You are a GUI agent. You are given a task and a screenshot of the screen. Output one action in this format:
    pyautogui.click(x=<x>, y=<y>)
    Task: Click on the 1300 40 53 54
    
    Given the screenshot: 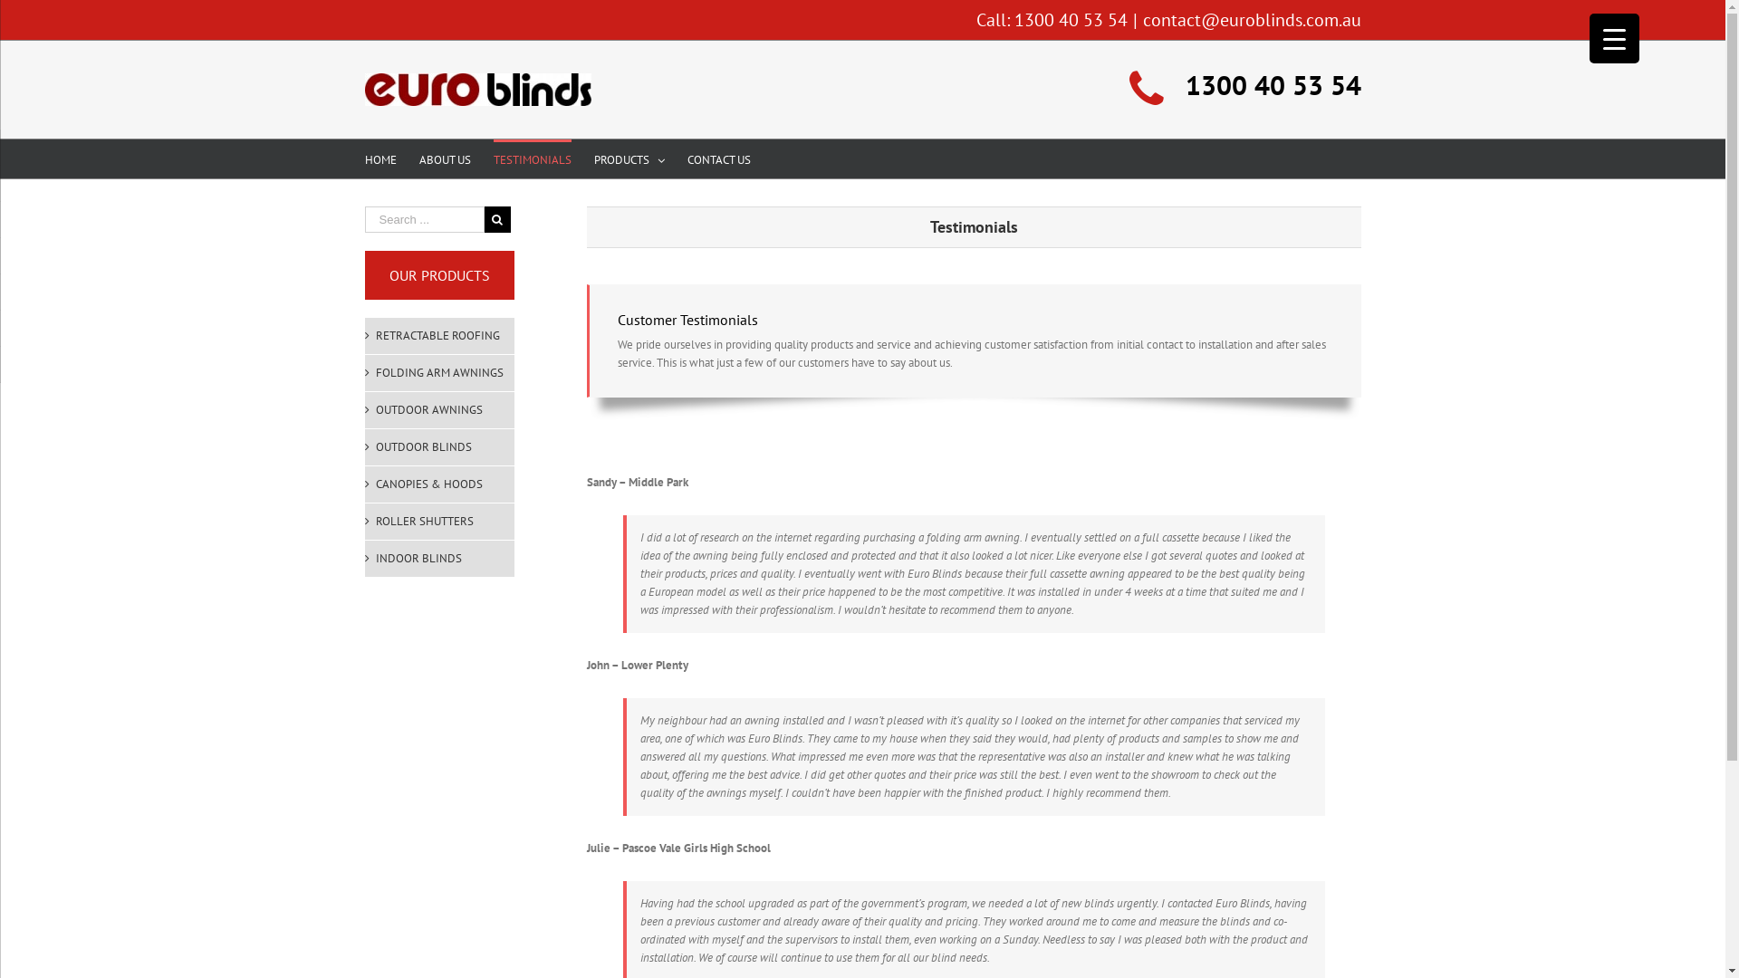 What is the action you would take?
    pyautogui.click(x=1071, y=20)
    